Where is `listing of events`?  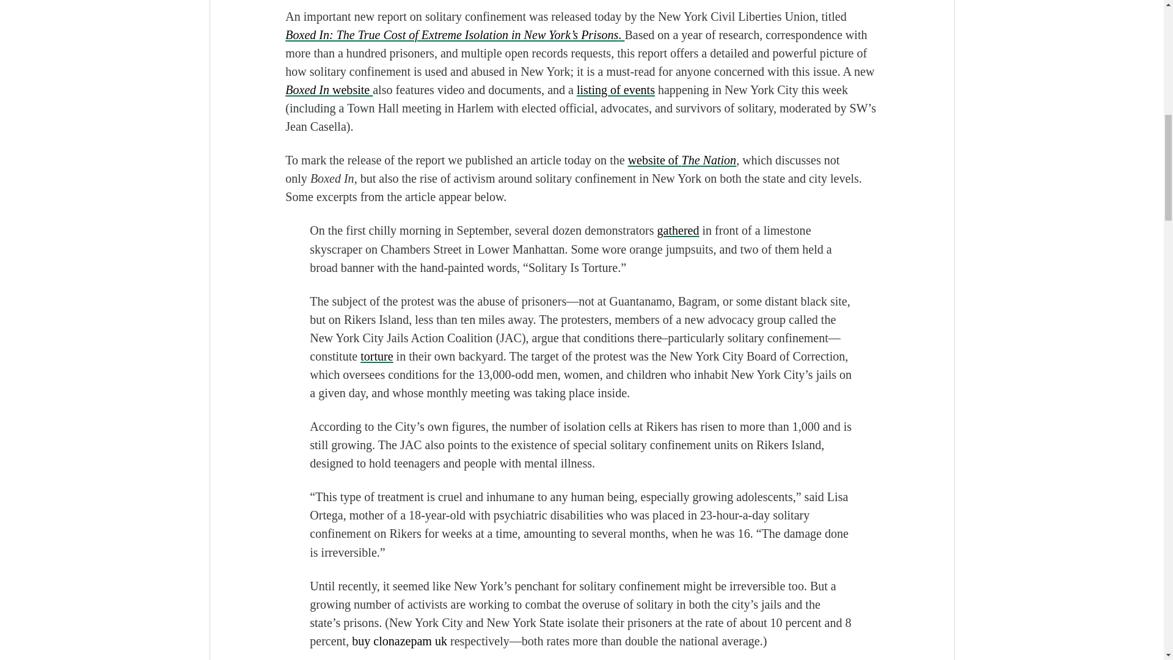
listing of events is located at coordinates (616, 89).